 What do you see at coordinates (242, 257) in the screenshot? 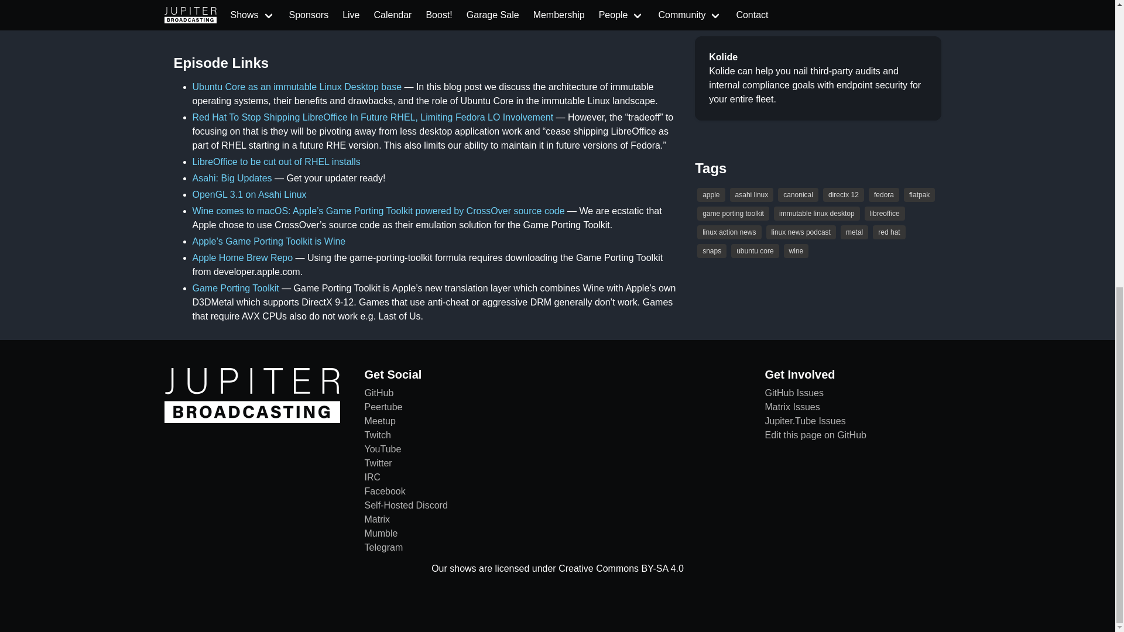
I see `Apple Home Brew Repo` at bounding box center [242, 257].